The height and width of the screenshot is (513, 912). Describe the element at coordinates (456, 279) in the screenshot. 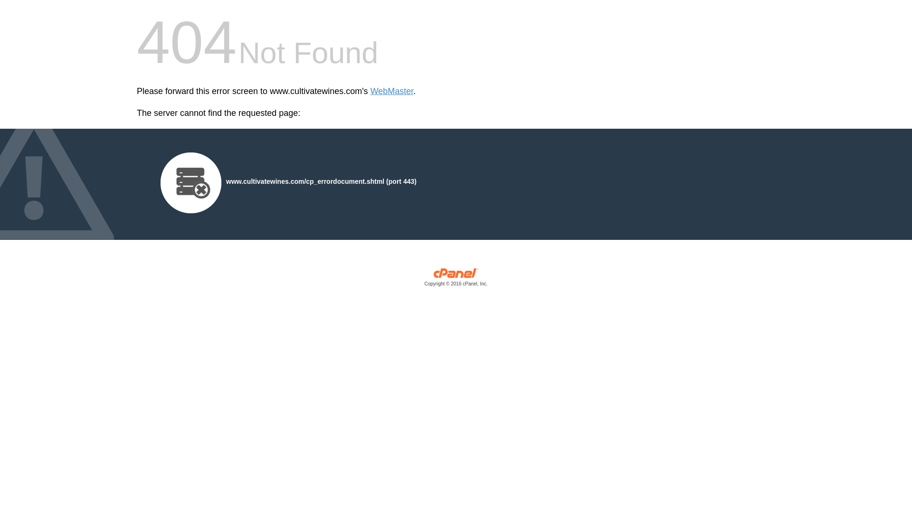

I see `cPanel, Inc.` at that location.